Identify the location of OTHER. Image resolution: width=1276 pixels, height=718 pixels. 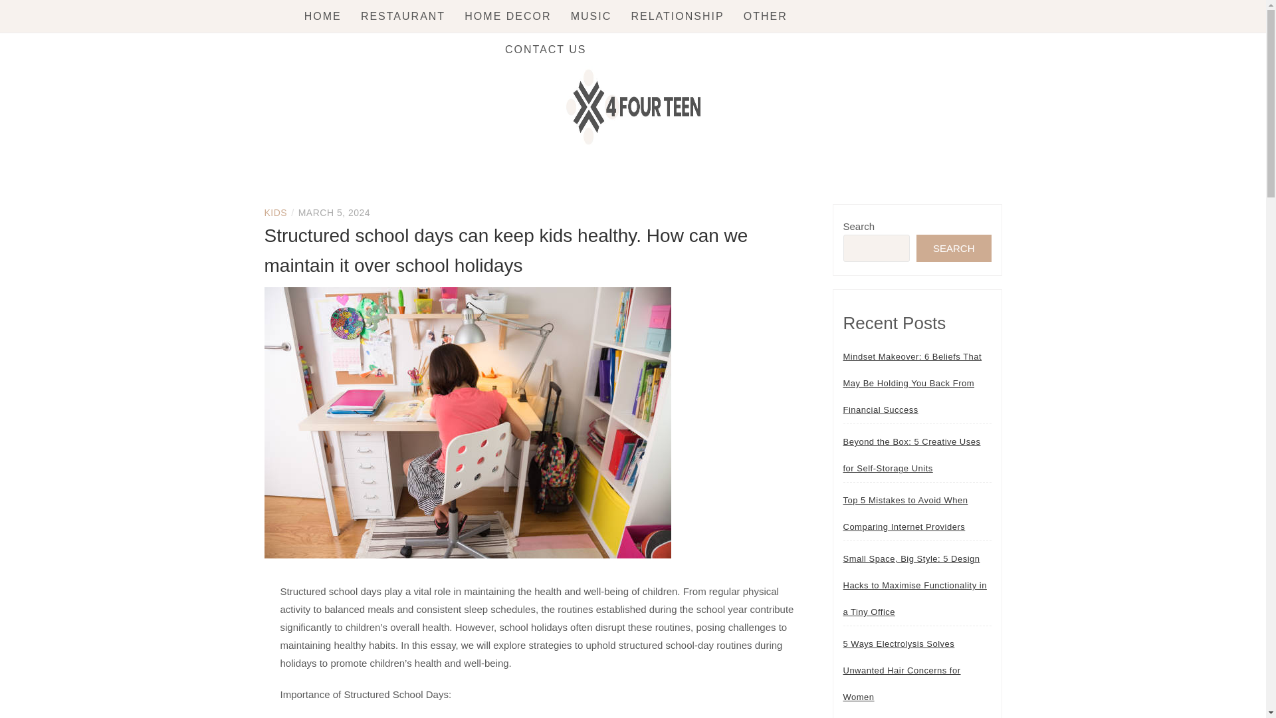
(766, 16).